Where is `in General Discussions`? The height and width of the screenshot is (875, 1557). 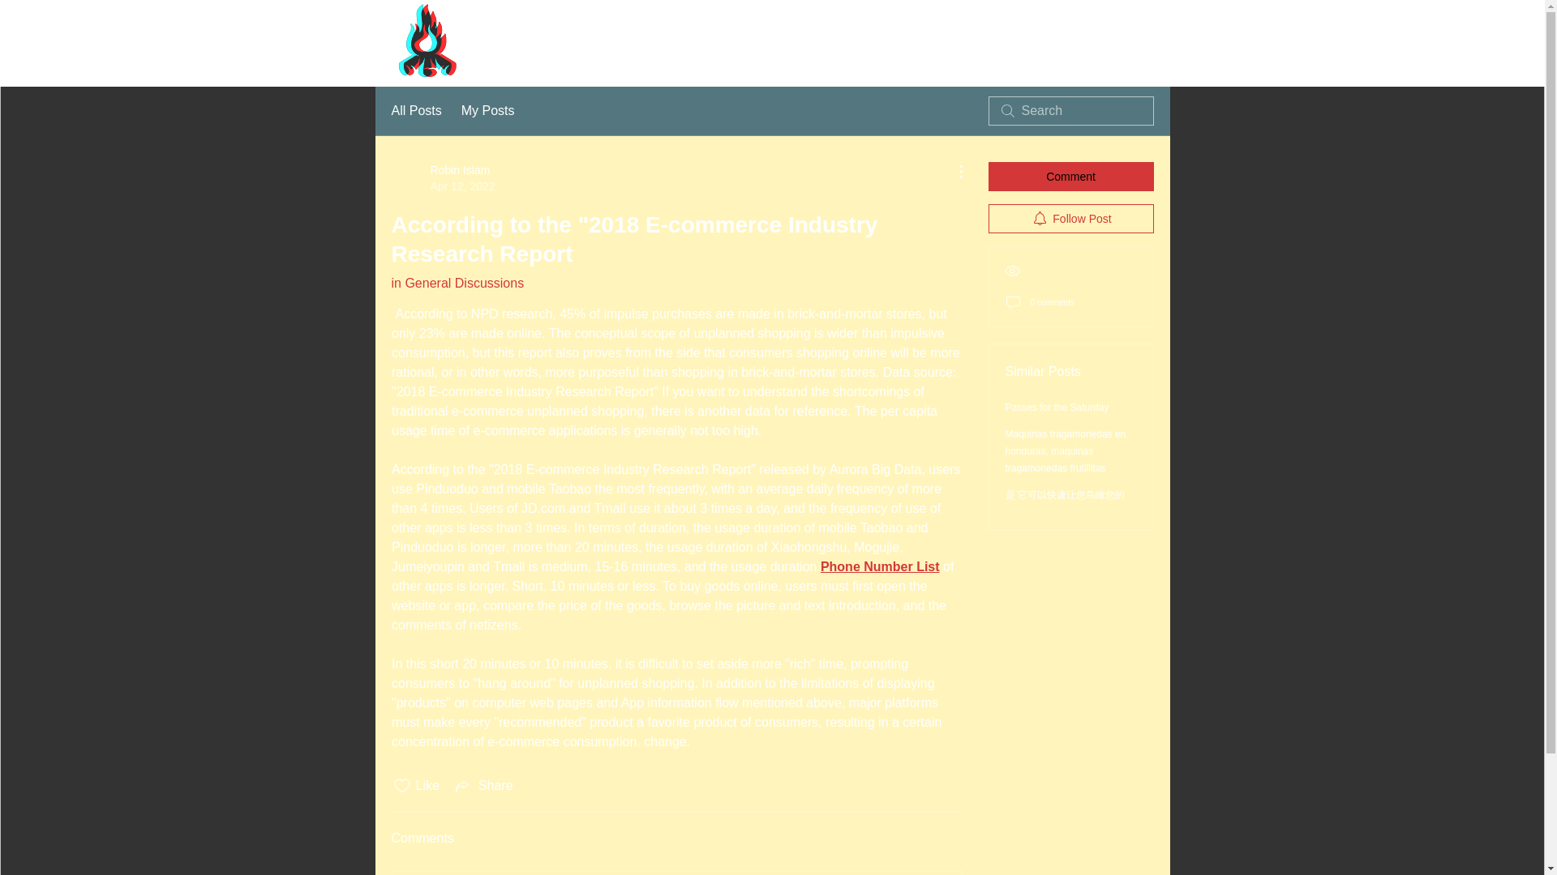
in General Discussions is located at coordinates (457, 283).